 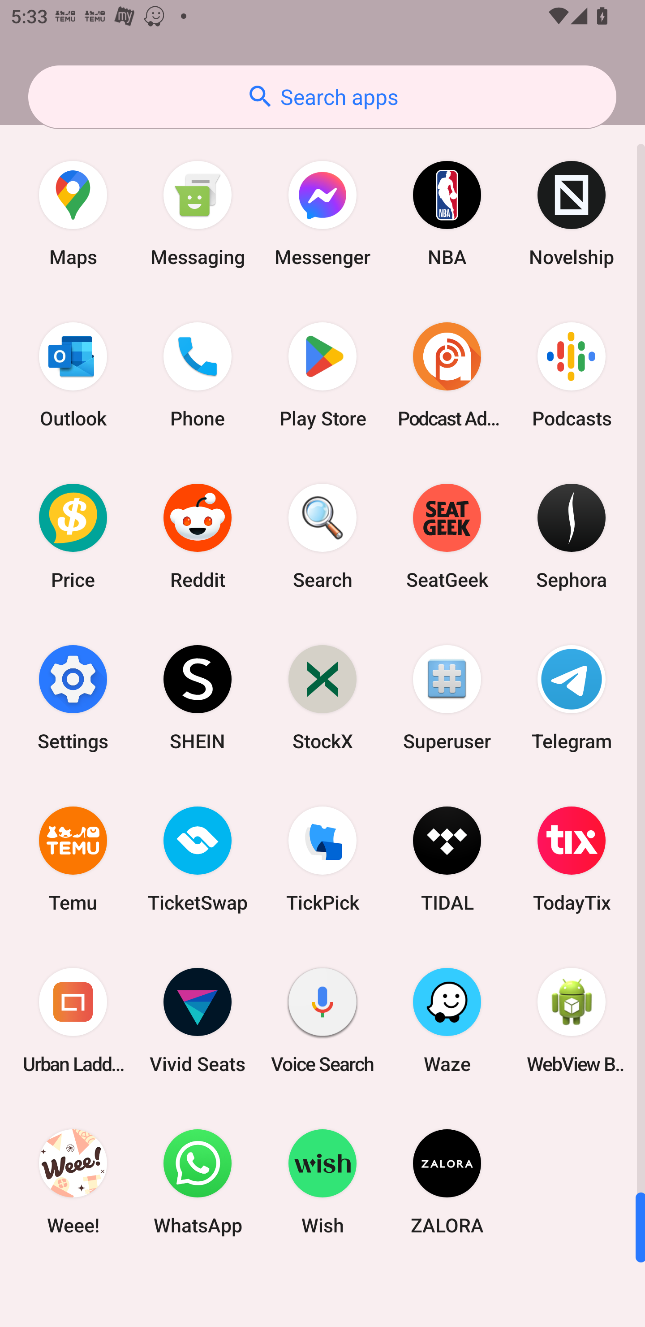 What do you see at coordinates (447, 375) in the screenshot?
I see `Podcast Addict` at bounding box center [447, 375].